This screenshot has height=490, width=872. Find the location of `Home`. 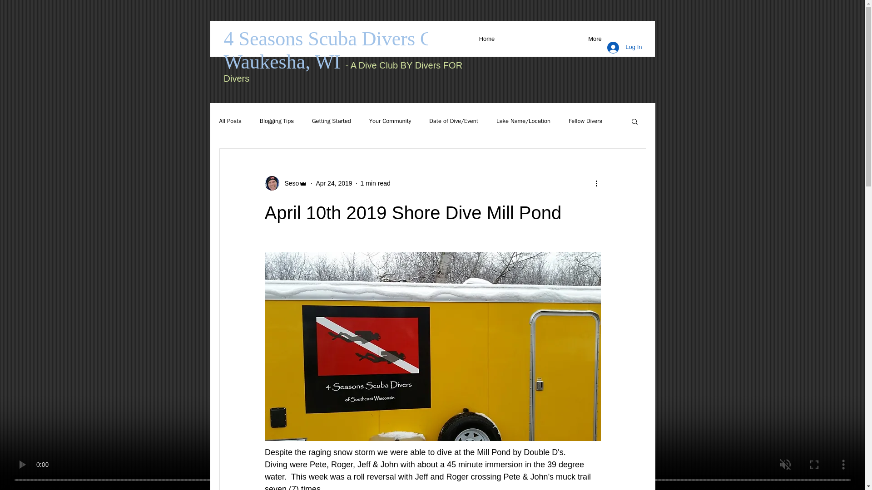

Home is located at coordinates (486, 38).